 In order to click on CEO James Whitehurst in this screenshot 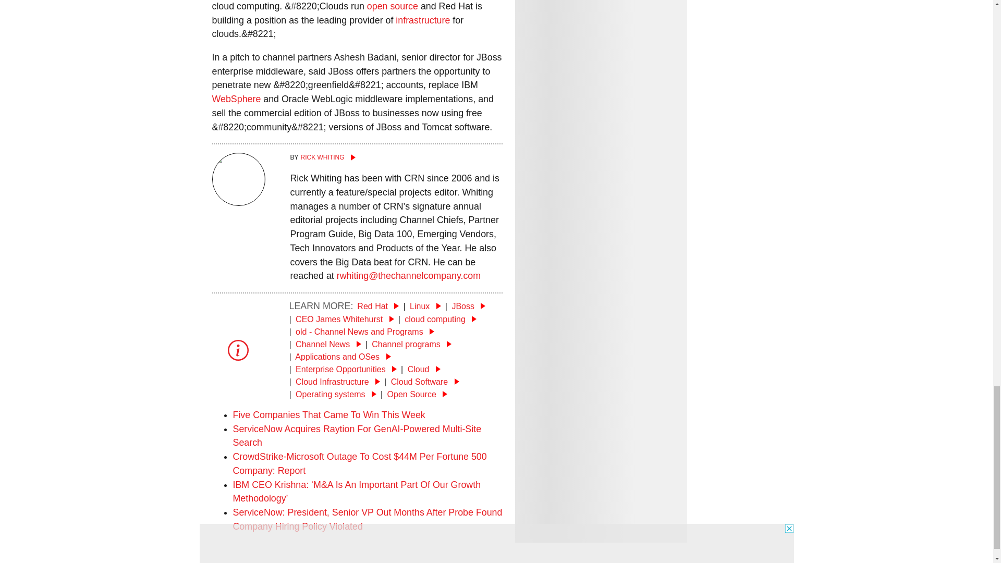, I will do `click(345, 319)`.